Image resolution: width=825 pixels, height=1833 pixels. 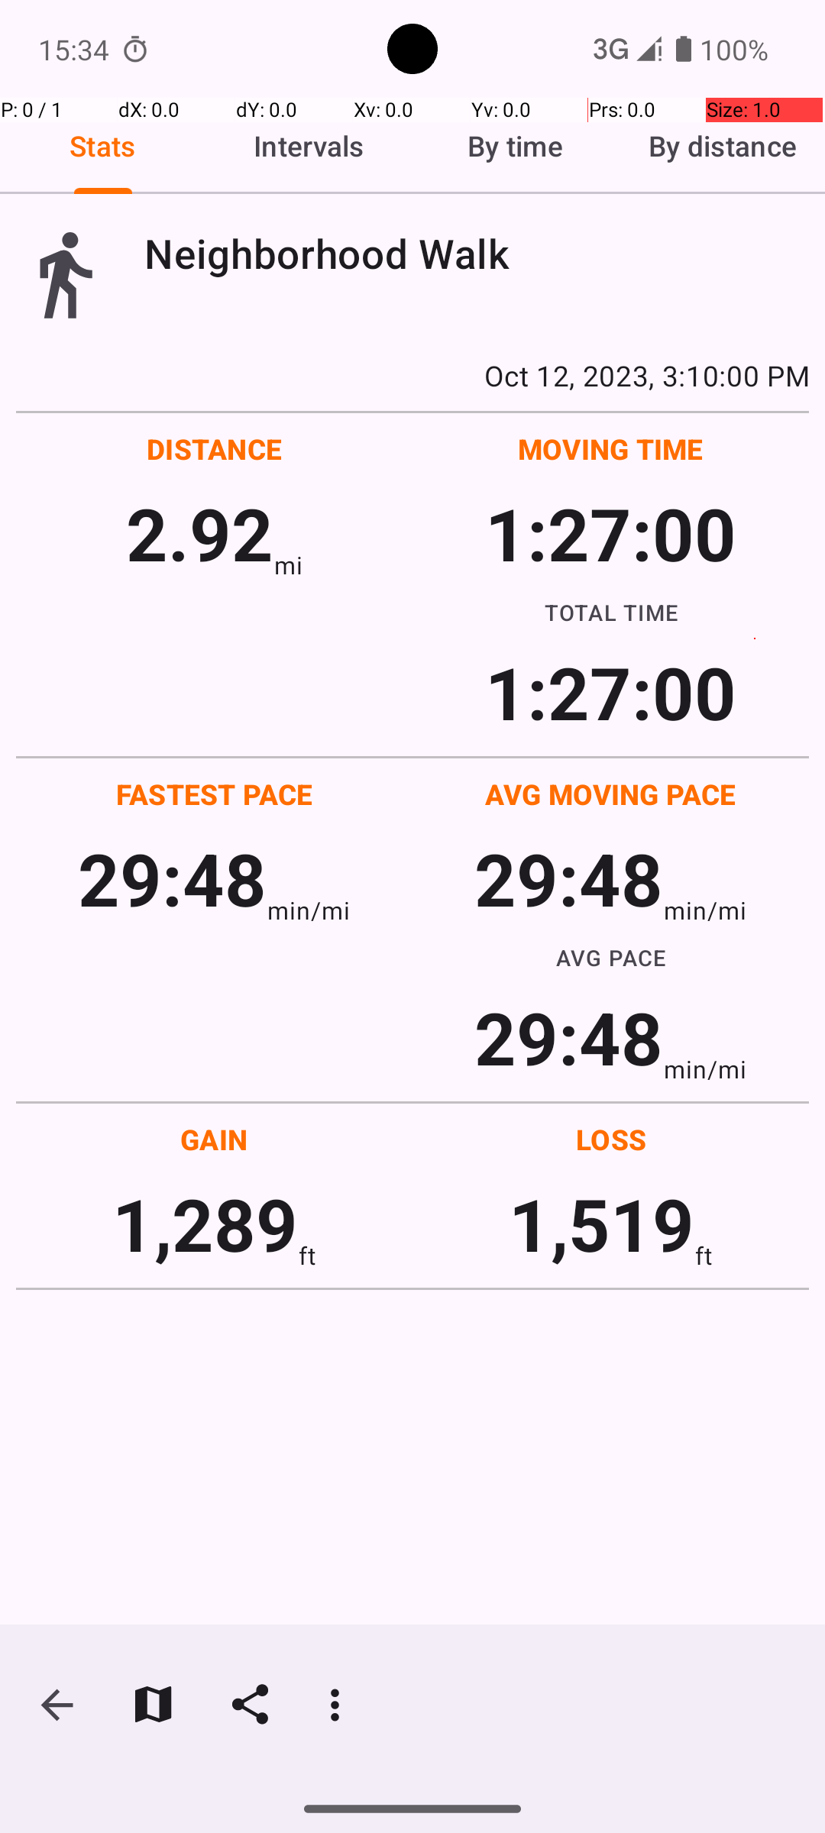 I want to click on 29:48, so click(x=173, y=878).